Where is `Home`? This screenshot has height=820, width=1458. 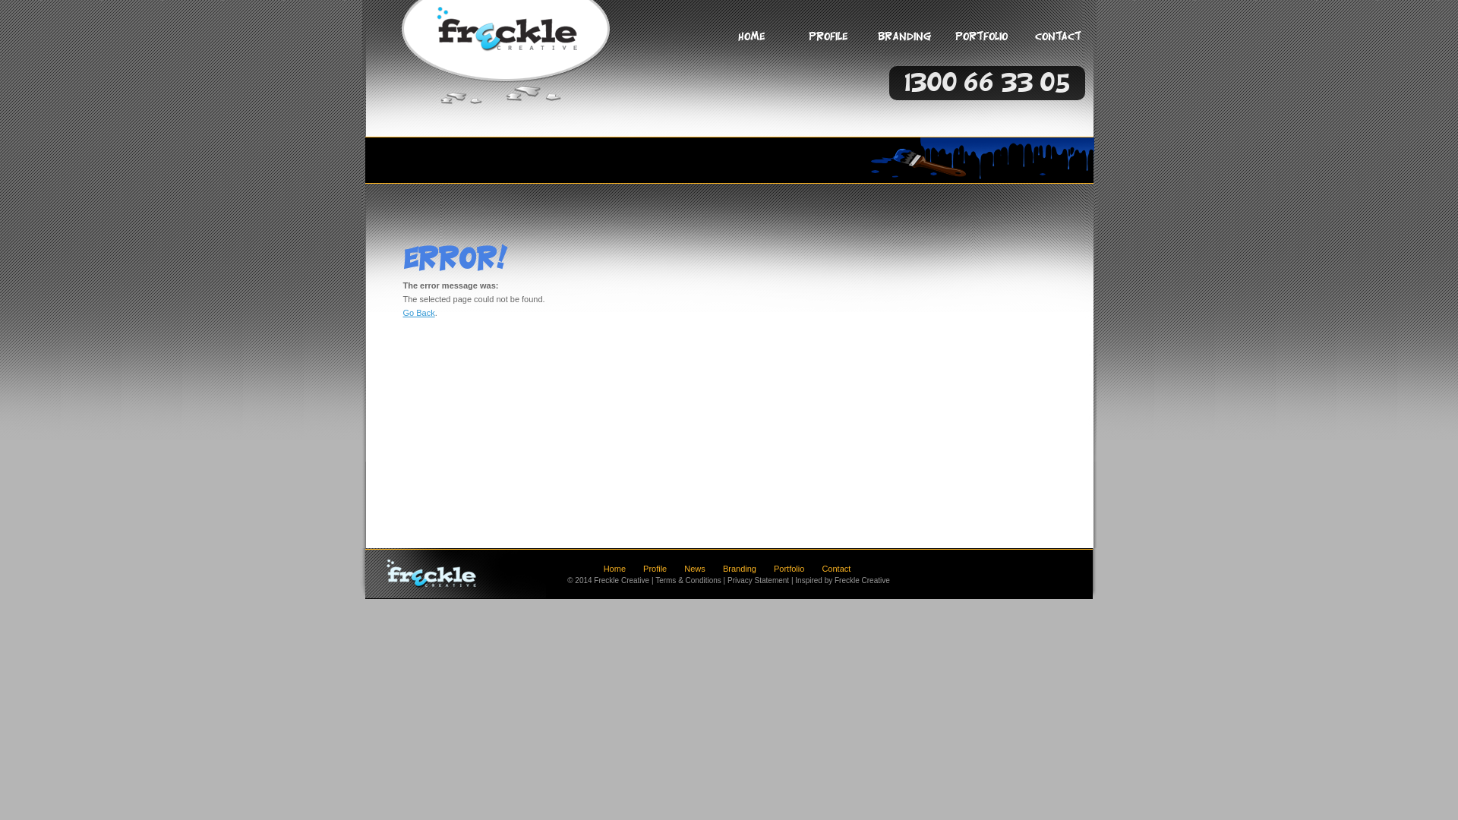 Home is located at coordinates (750, 41).